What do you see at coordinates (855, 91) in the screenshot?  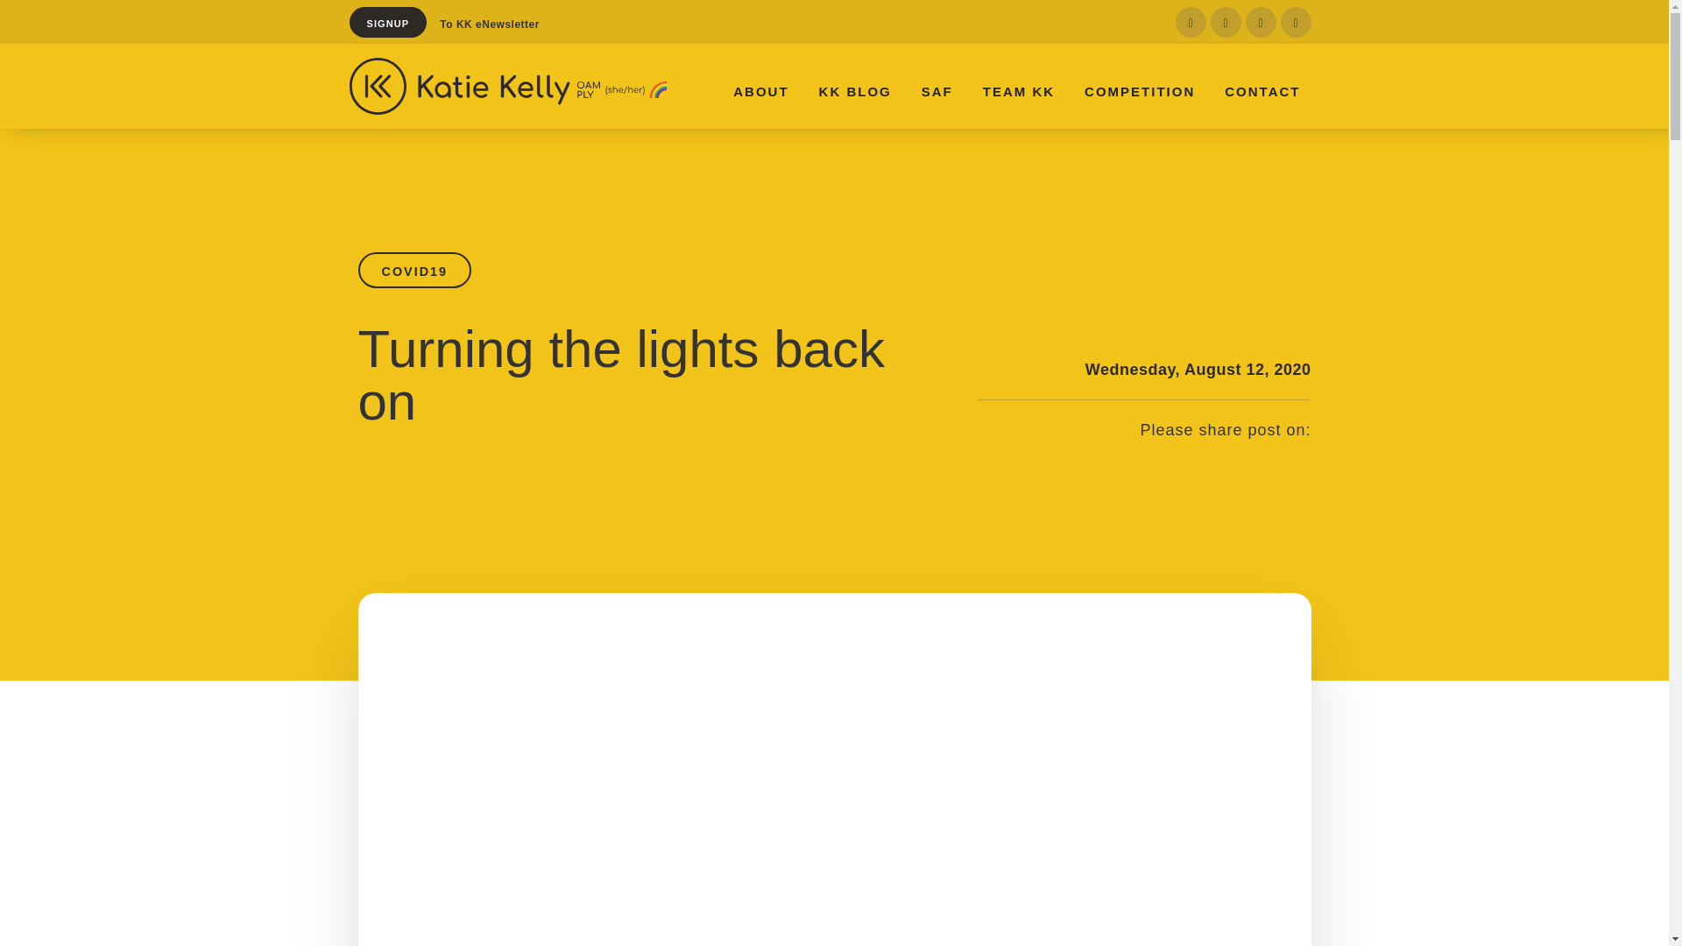 I see `KK BLOG` at bounding box center [855, 91].